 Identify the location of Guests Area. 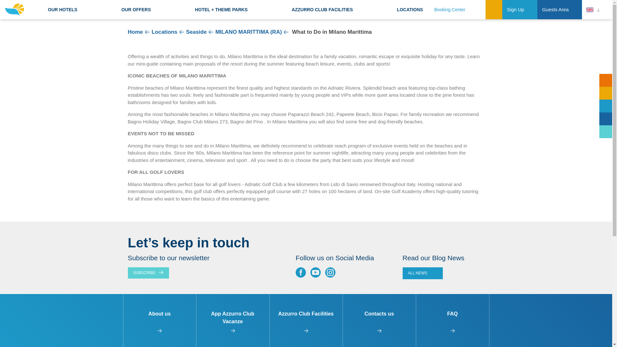
(559, 10).